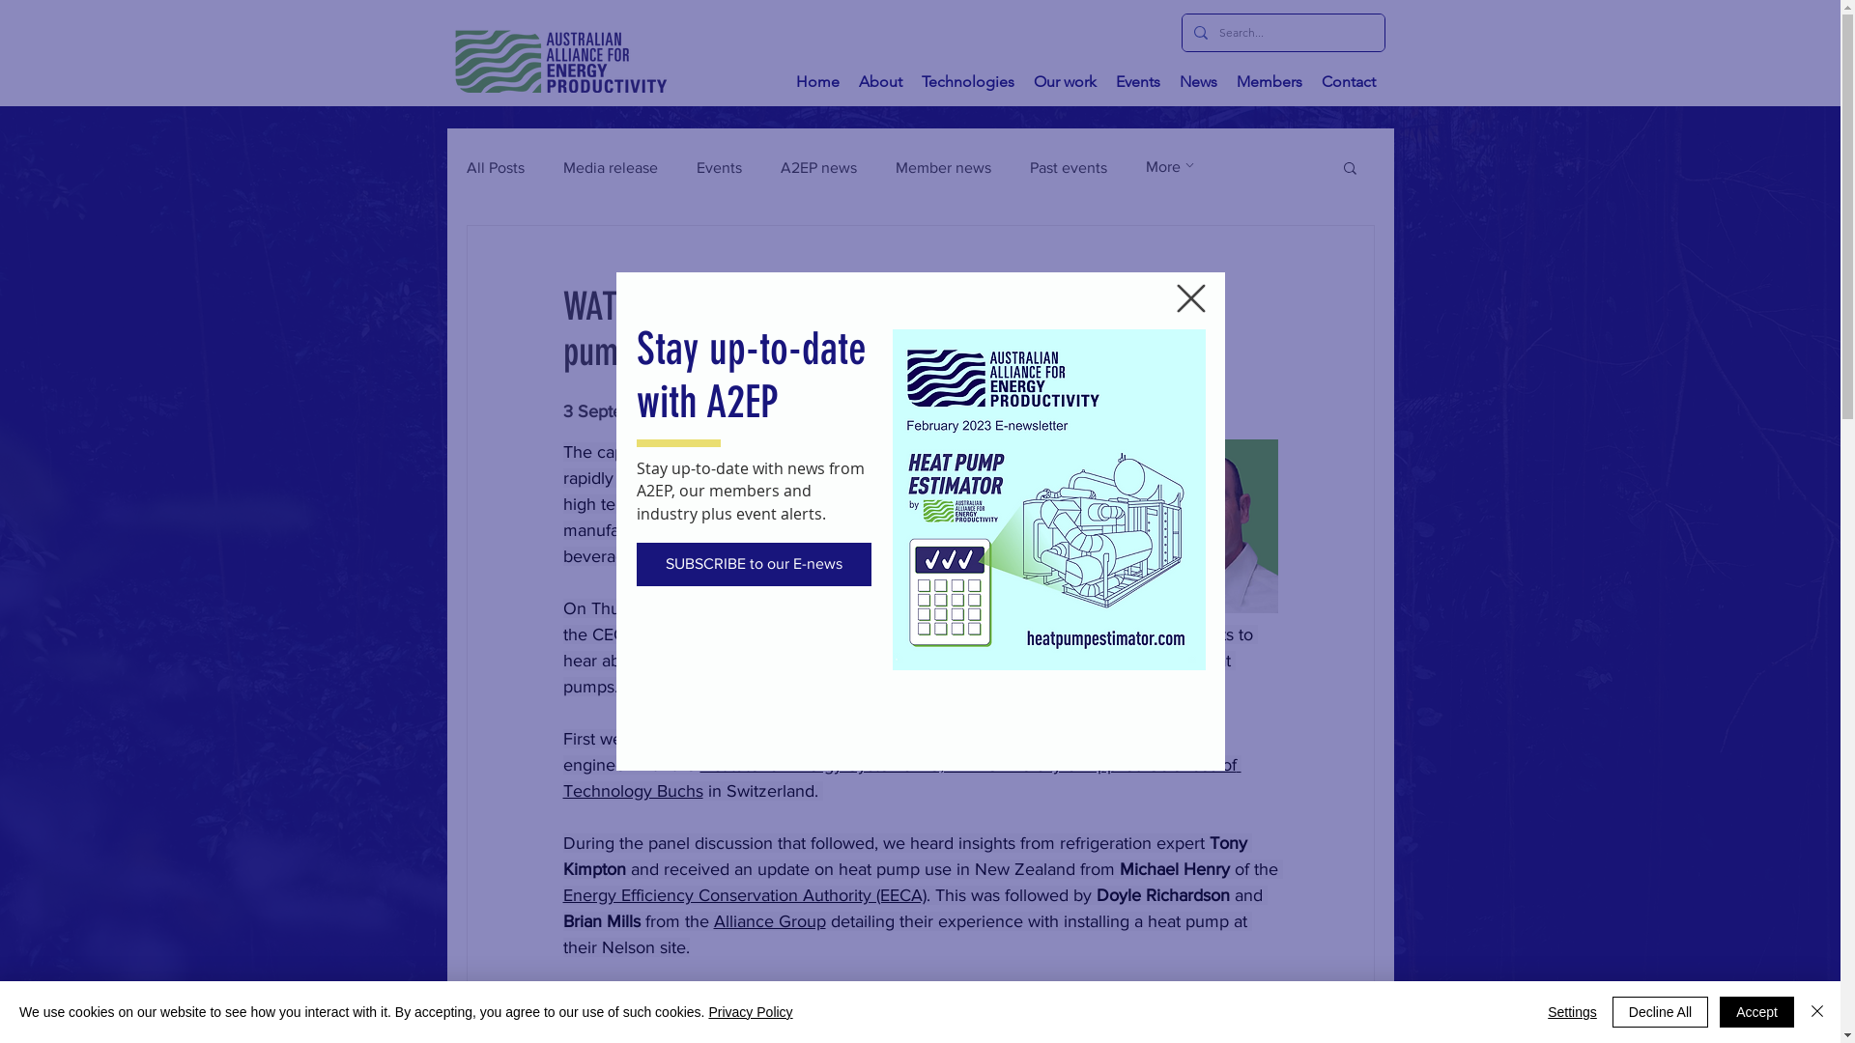 This screenshot has height=1043, width=1855. I want to click on Multicolored Framed Shades, so click(1049, 500).